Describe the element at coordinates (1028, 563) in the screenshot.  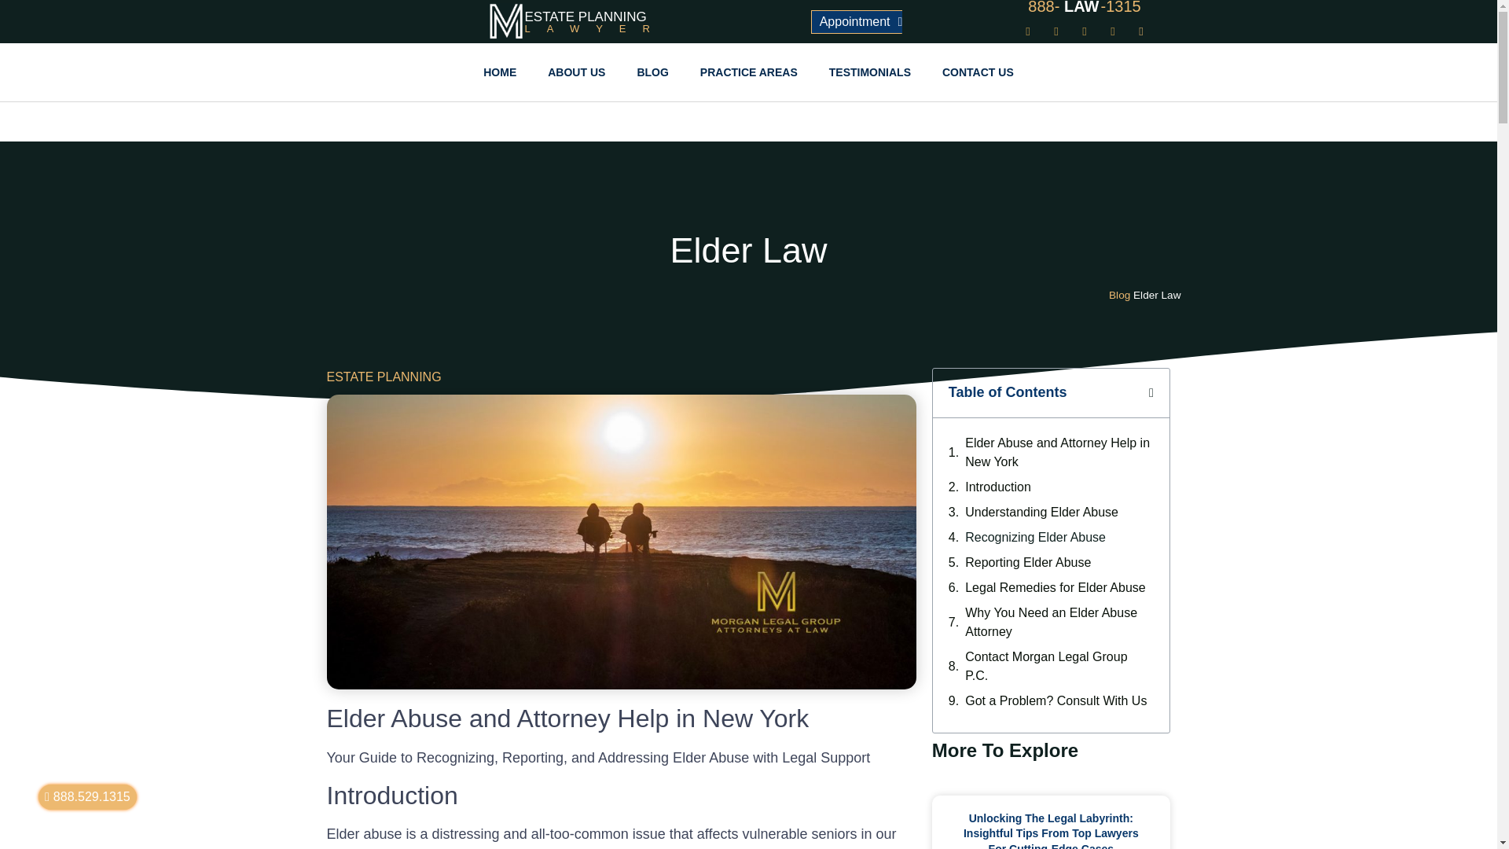
I see `Reporting Elder Abuse` at that location.